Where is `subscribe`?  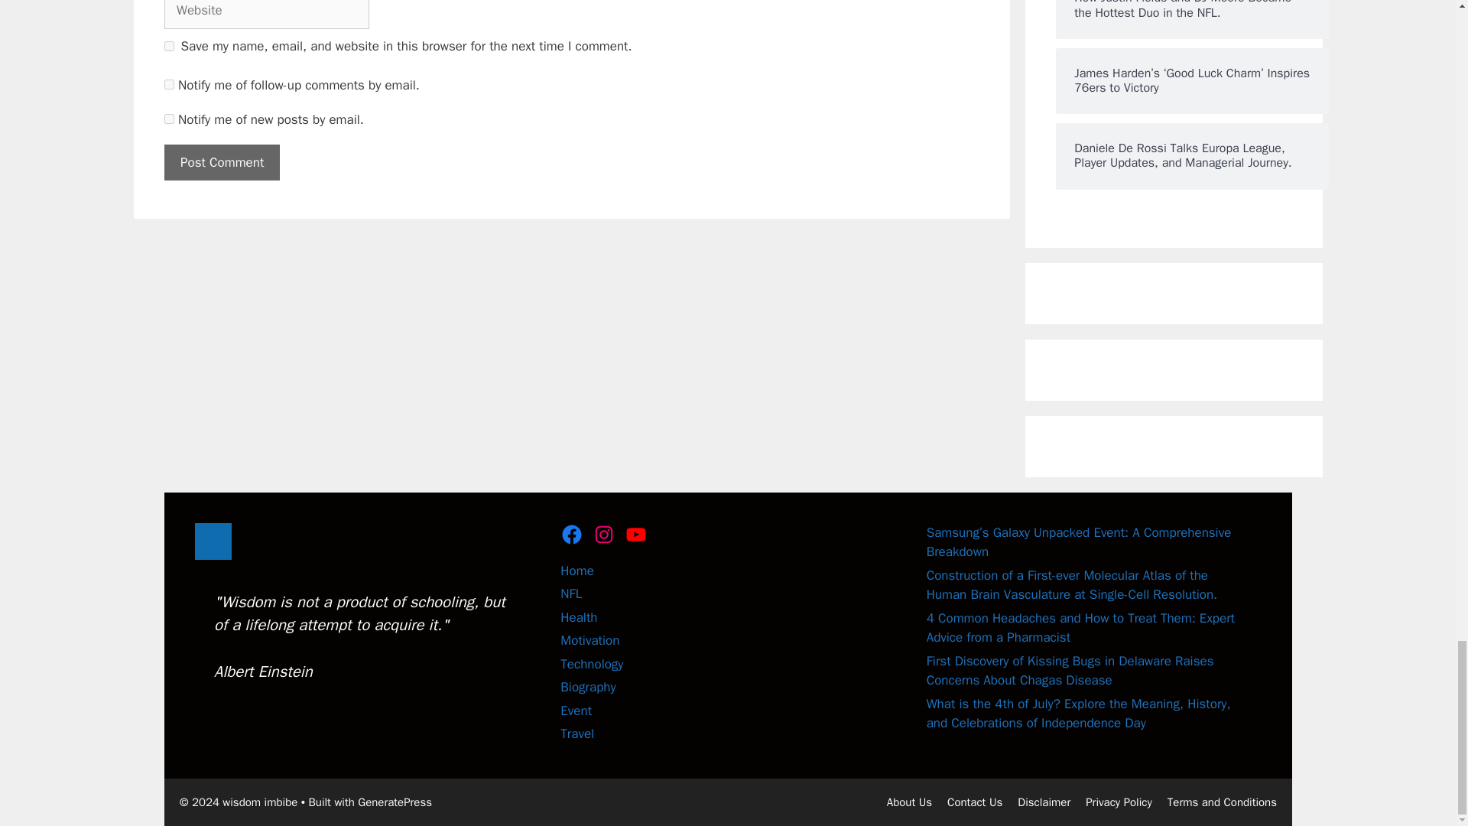
subscribe is located at coordinates (170, 119).